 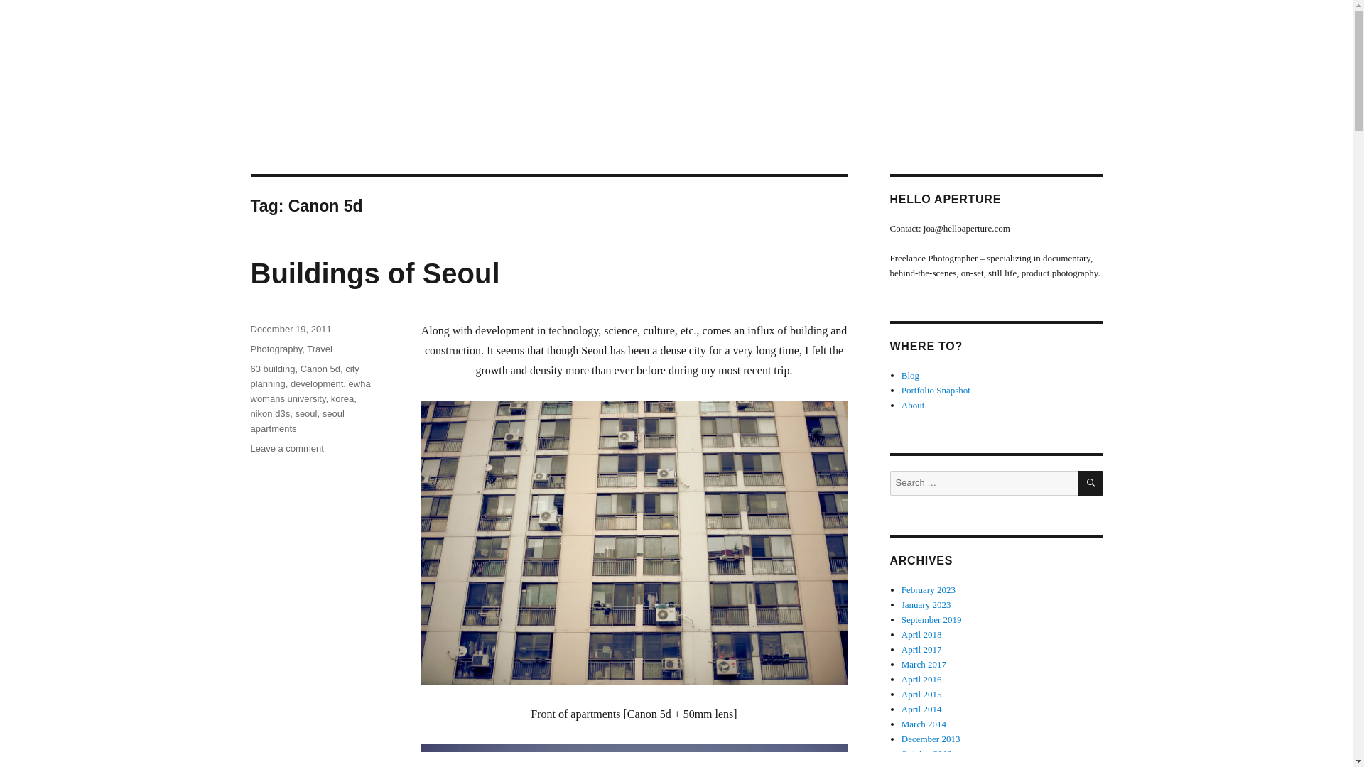 What do you see at coordinates (317, 383) in the screenshot?
I see `development` at bounding box center [317, 383].